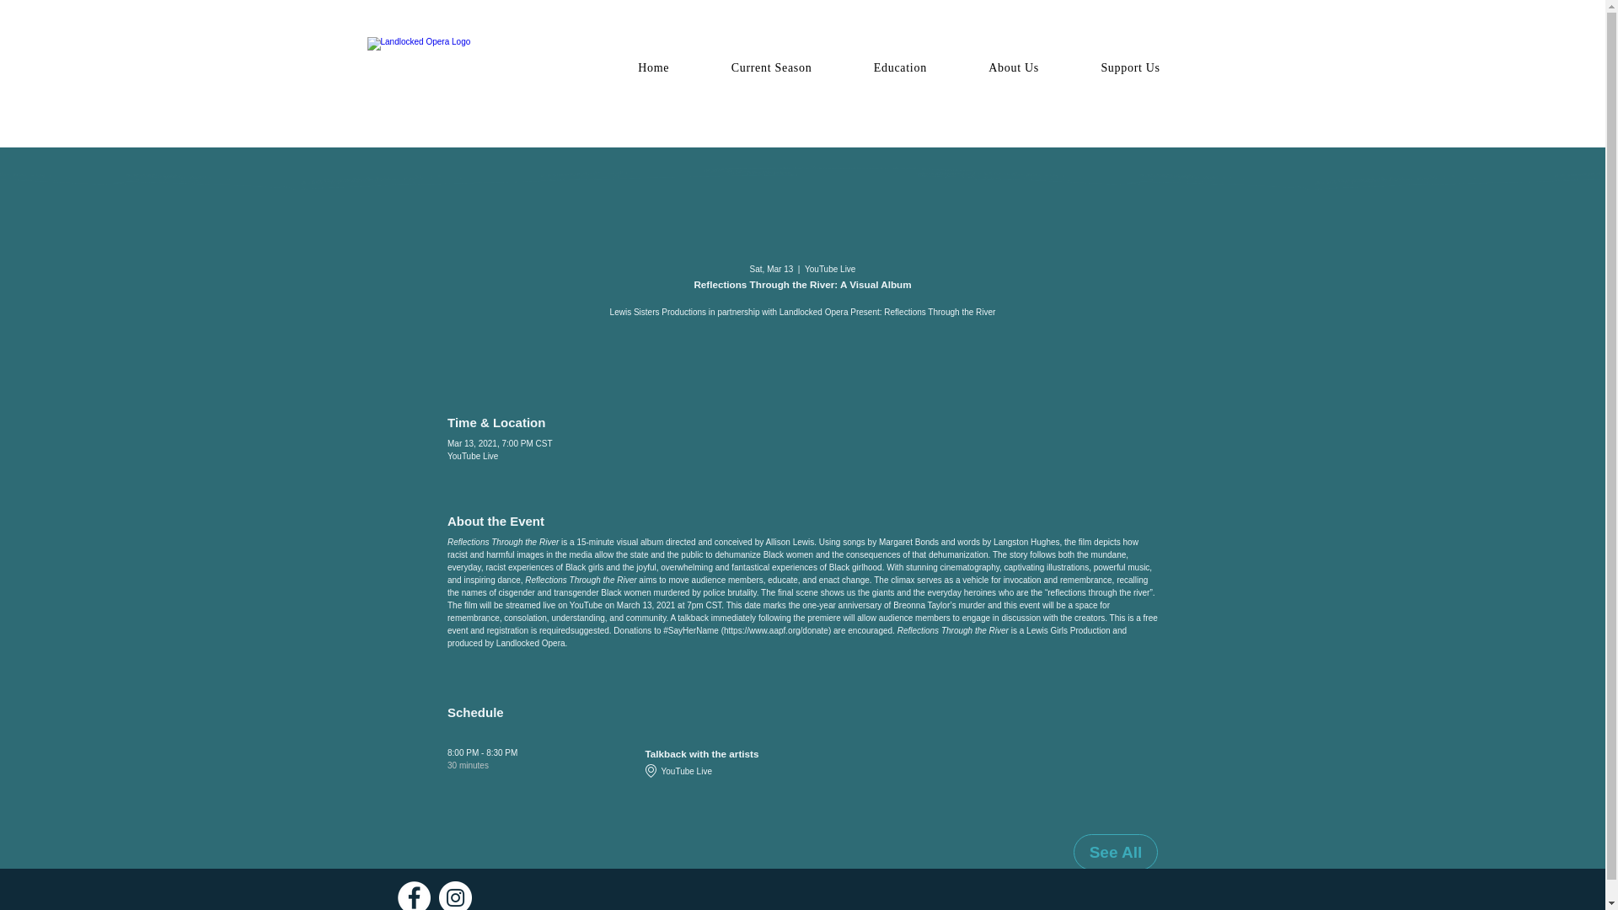 The height and width of the screenshot is (910, 1618). What do you see at coordinates (1013, 67) in the screenshot?
I see `About Us` at bounding box center [1013, 67].